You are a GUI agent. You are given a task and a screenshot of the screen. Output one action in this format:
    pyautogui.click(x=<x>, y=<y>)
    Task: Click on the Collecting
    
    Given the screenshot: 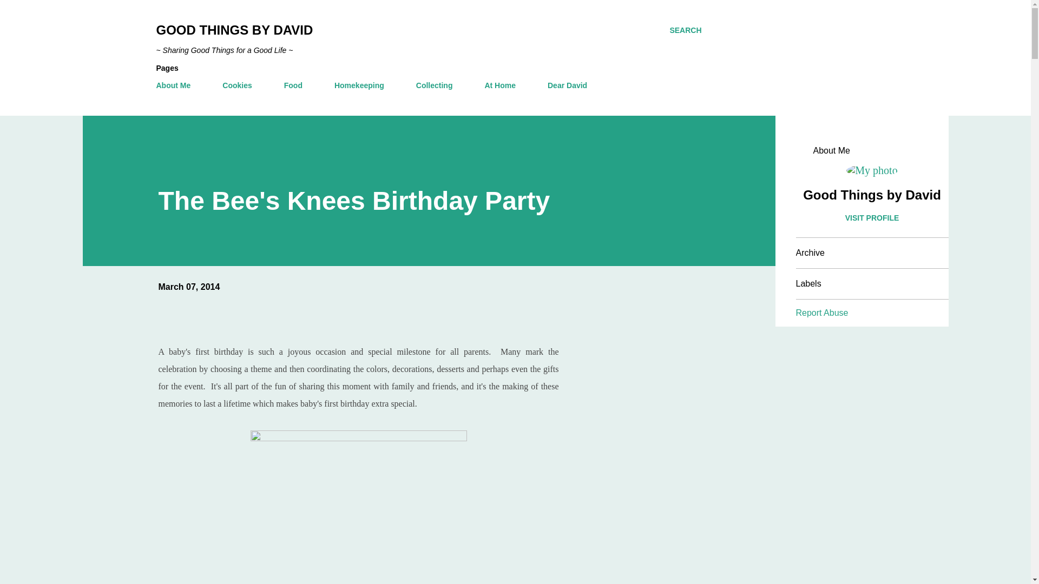 What is the action you would take?
    pyautogui.click(x=434, y=85)
    